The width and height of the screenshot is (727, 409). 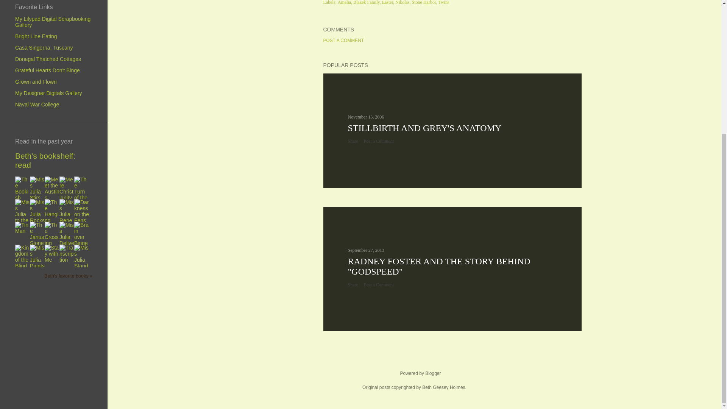 I want to click on Share, so click(x=352, y=285).